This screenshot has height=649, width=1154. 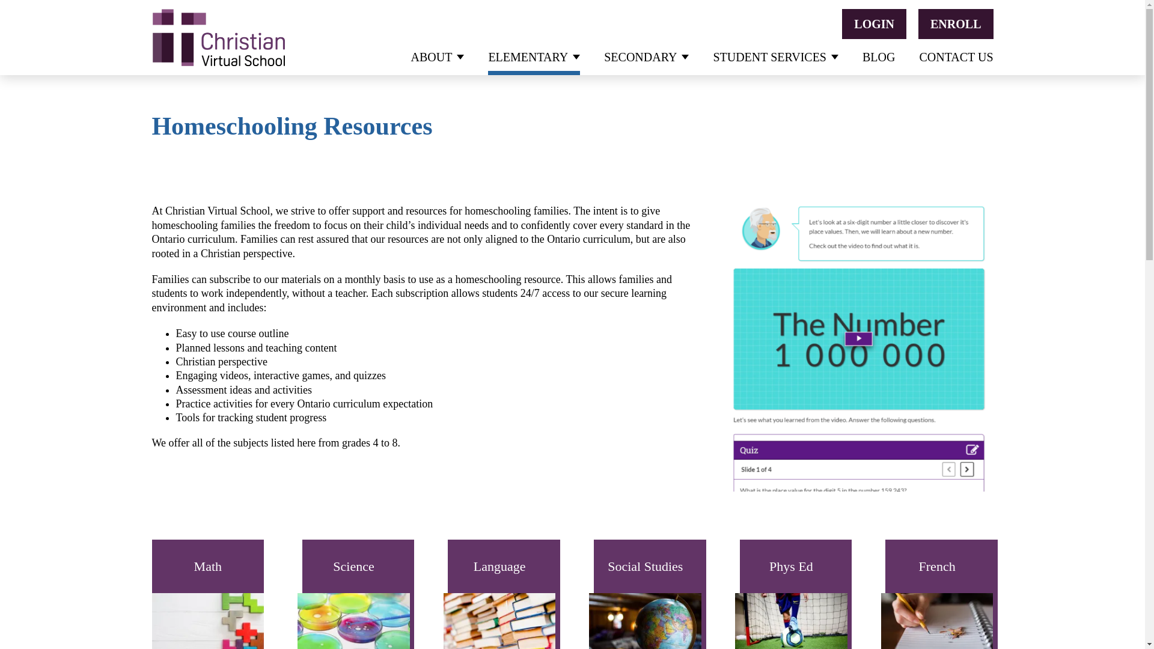 I want to click on ELEMENTARY, so click(x=534, y=56).